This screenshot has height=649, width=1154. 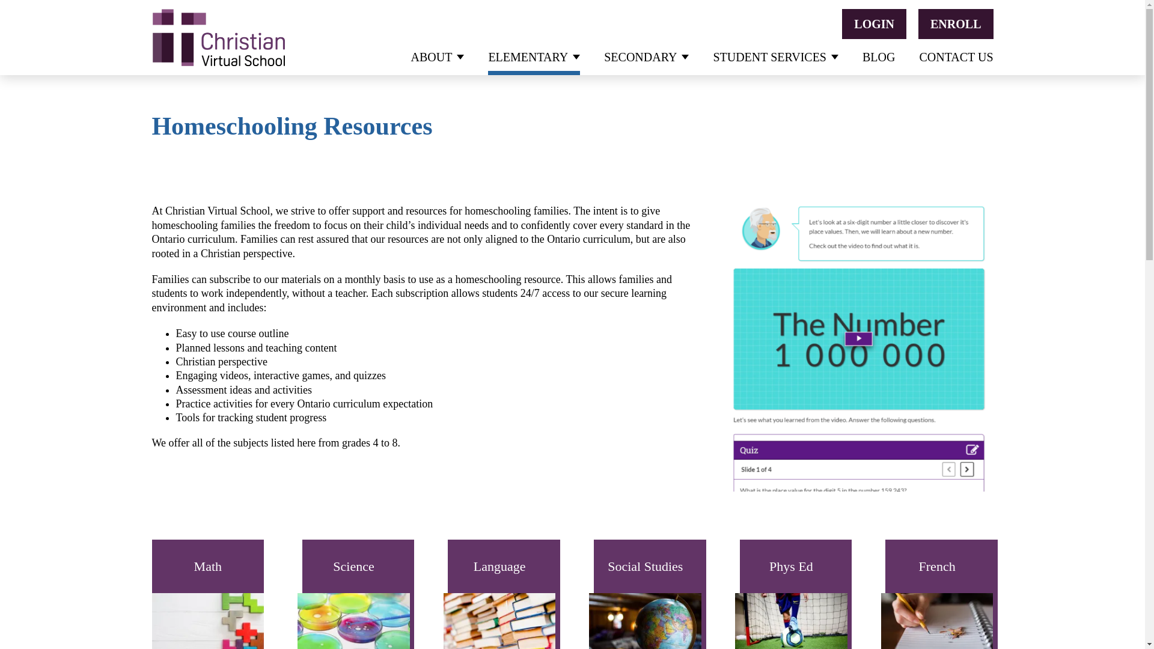 I want to click on ELEMENTARY, so click(x=534, y=56).